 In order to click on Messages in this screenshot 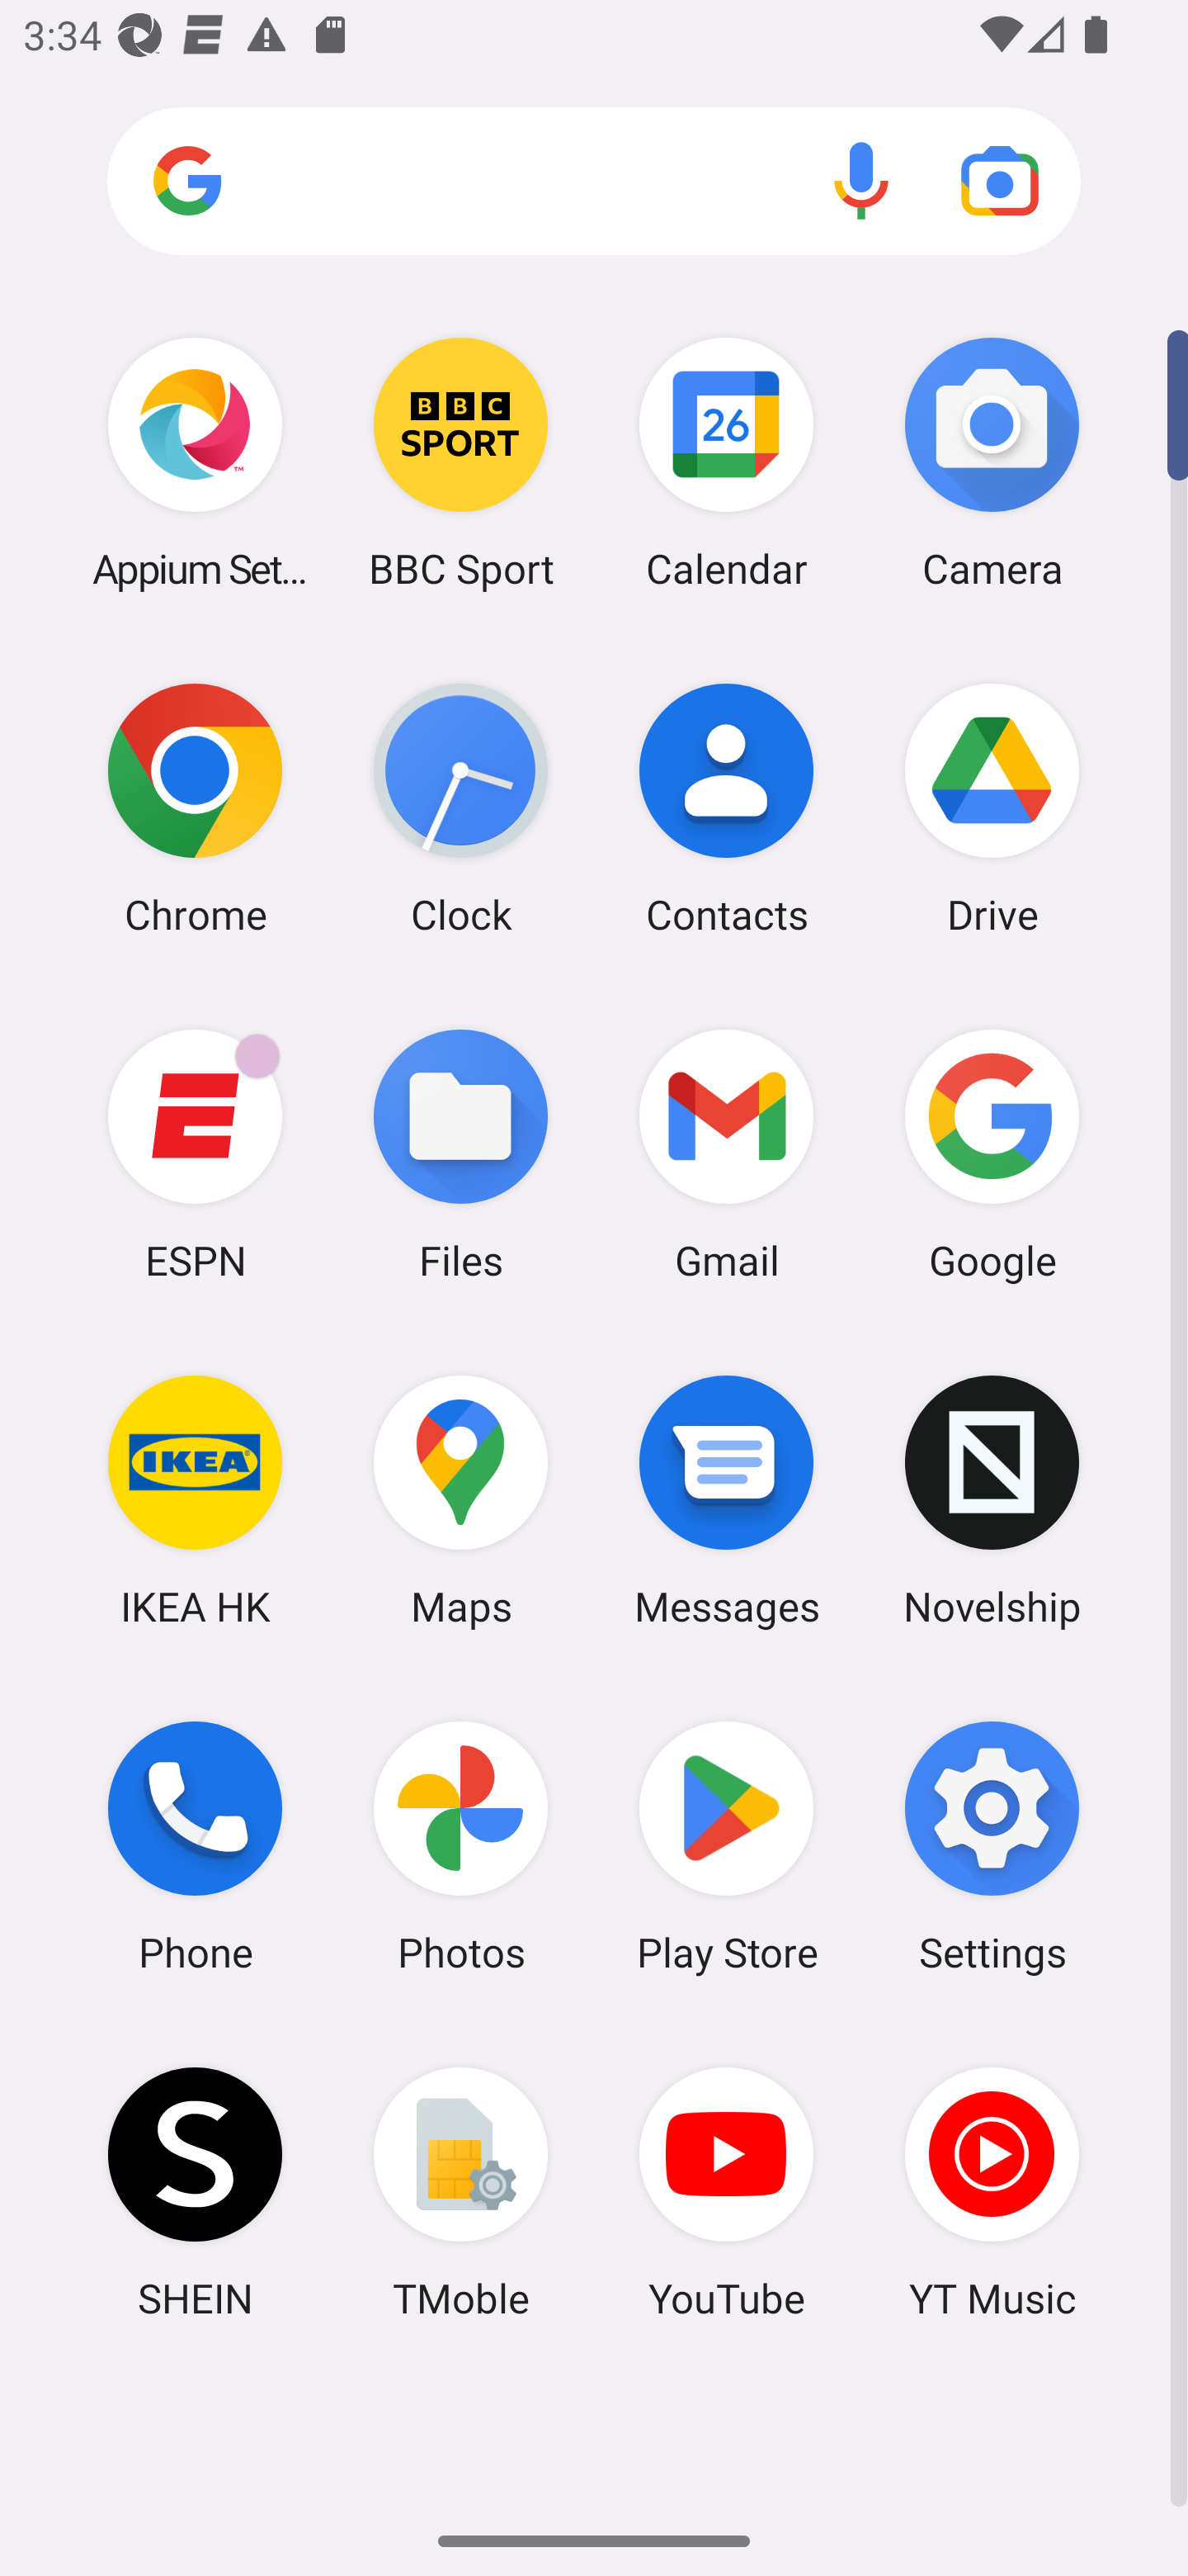, I will do `click(727, 1500)`.